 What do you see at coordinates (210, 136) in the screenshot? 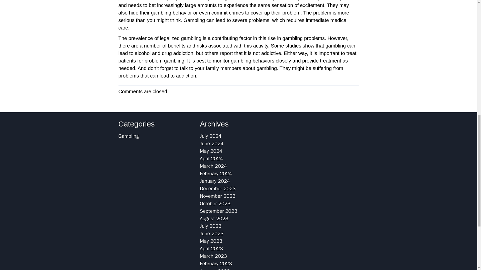
I see `July 2024` at bounding box center [210, 136].